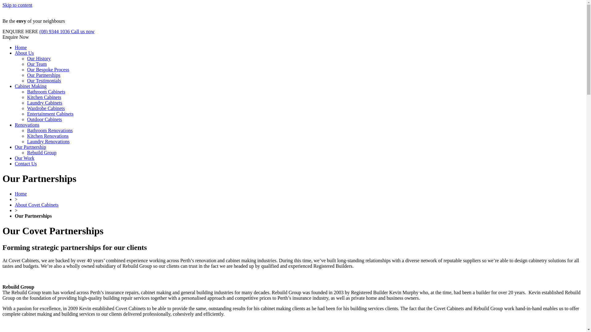  What do you see at coordinates (48, 69) in the screenshot?
I see `Our Bespoke Process` at bounding box center [48, 69].